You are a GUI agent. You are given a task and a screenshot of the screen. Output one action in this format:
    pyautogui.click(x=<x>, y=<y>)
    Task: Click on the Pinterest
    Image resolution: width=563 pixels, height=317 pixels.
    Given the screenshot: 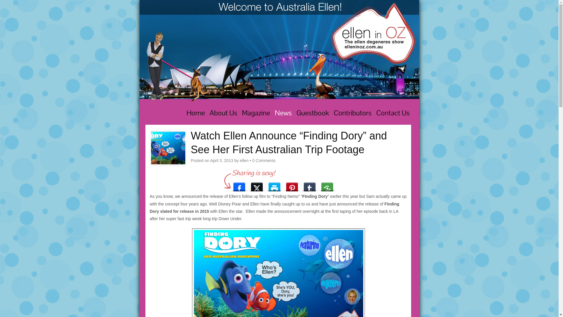 What is the action you would take?
    pyautogui.click(x=292, y=186)
    